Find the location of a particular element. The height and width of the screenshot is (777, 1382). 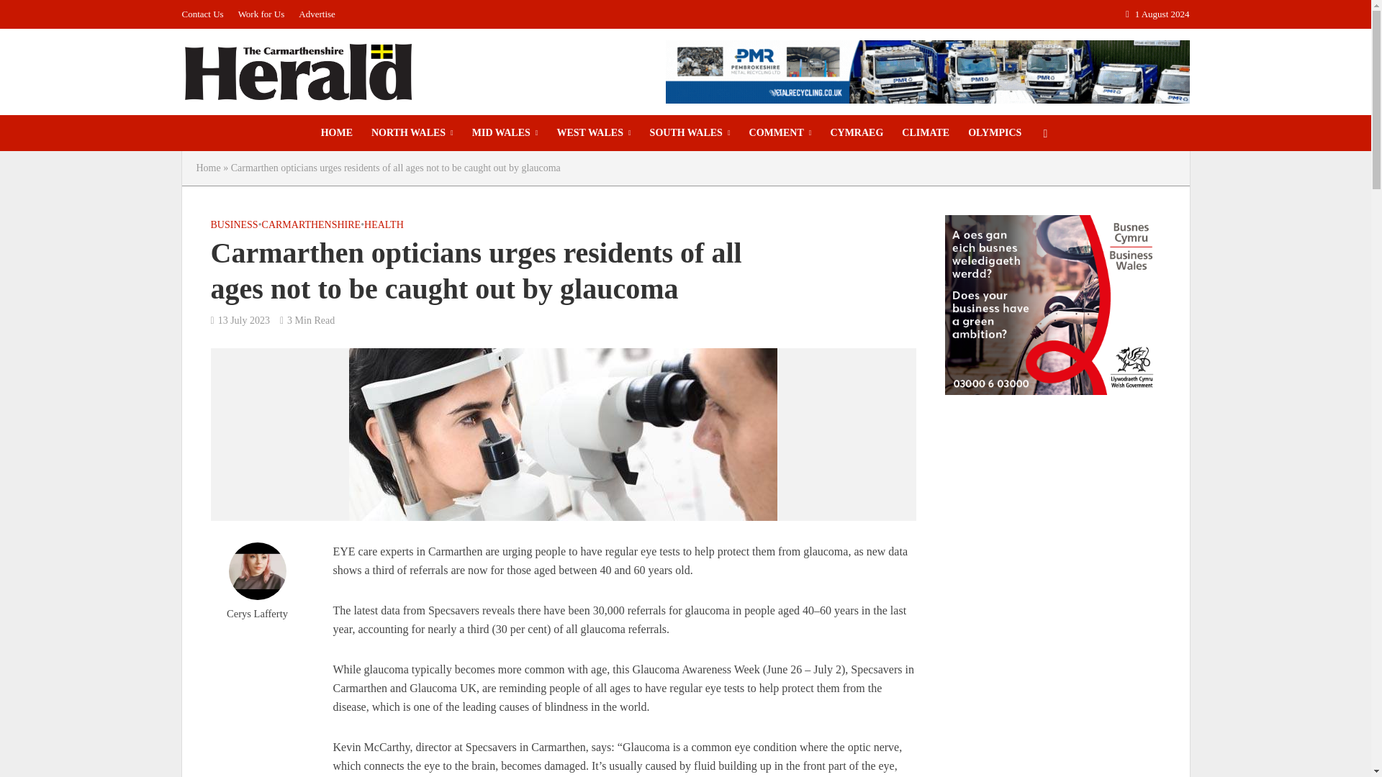

SOUTH WALES is located at coordinates (690, 132).